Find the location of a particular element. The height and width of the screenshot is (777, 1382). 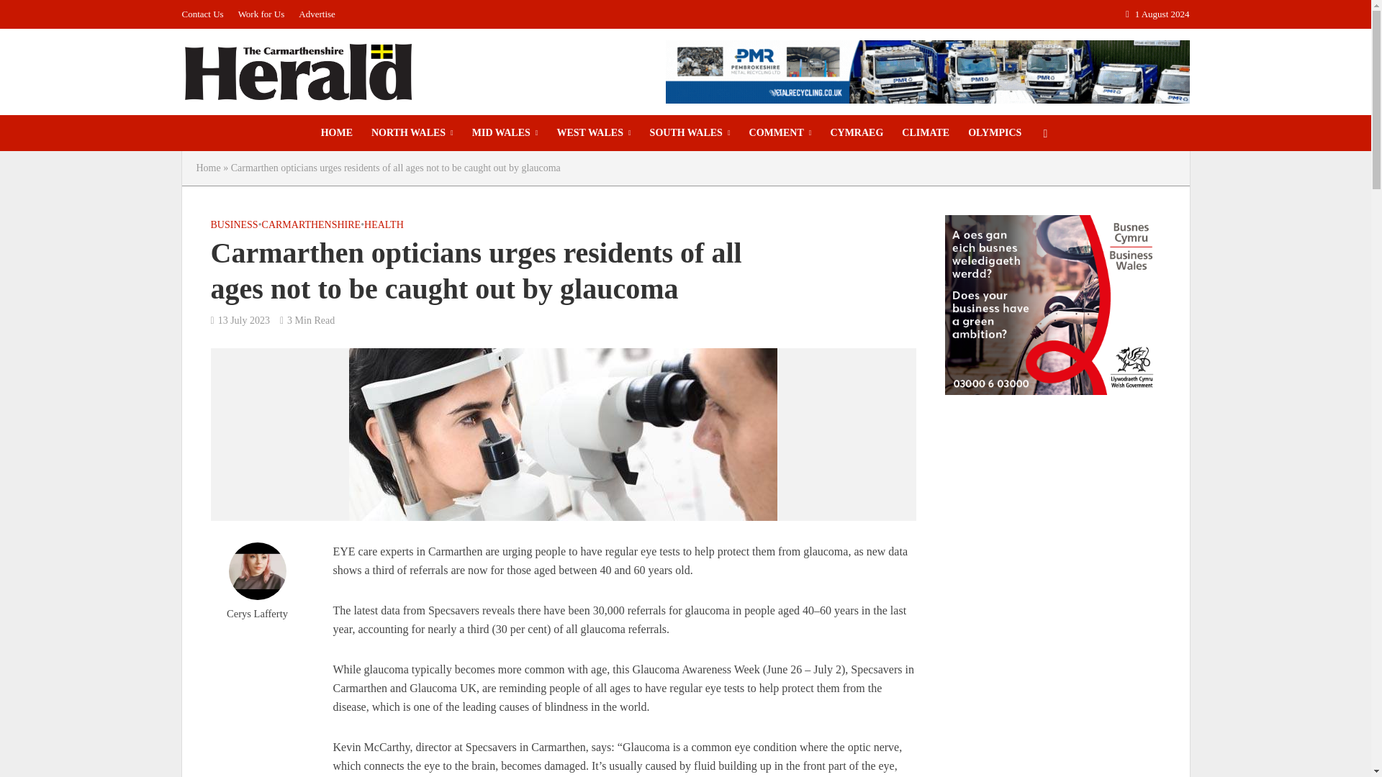

SOUTH WALES is located at coordinates (690, 132).